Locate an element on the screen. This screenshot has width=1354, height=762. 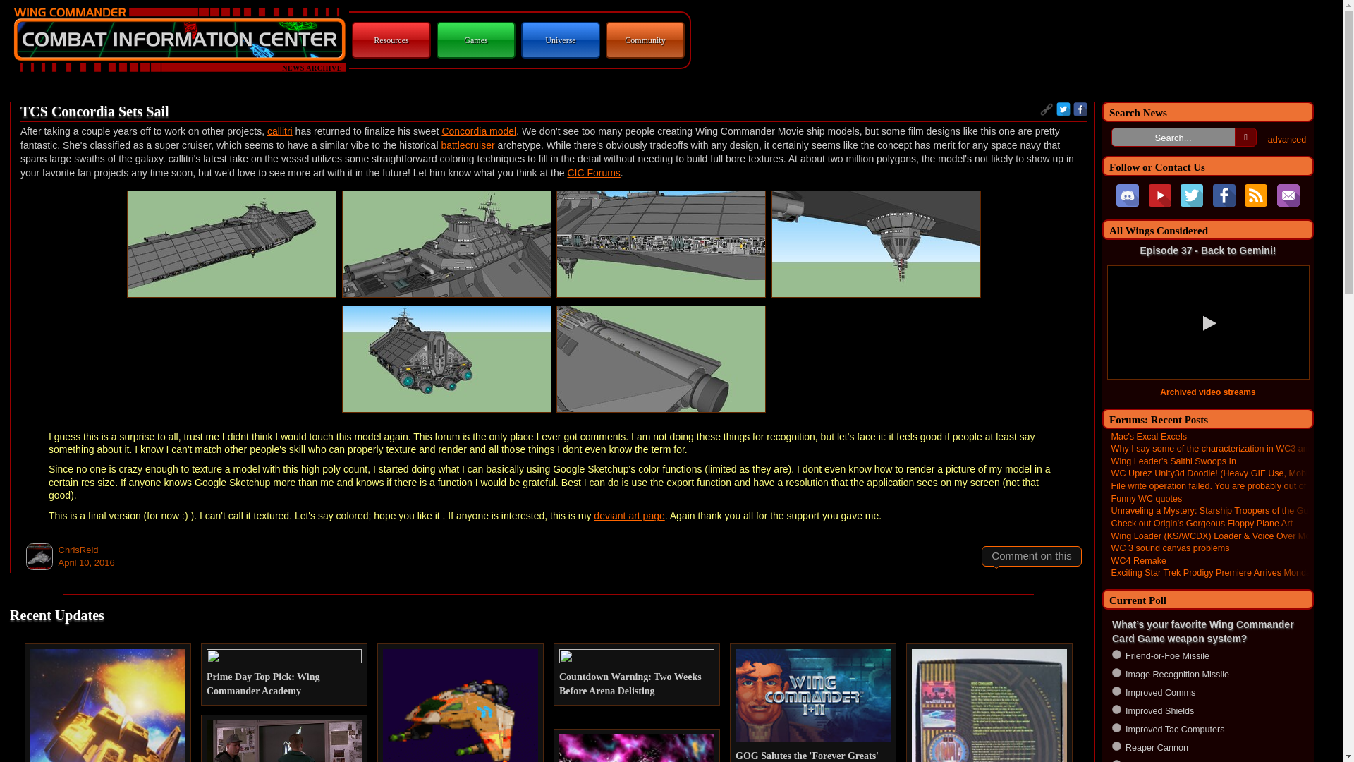
1 is located at coordinates (1116, 653).